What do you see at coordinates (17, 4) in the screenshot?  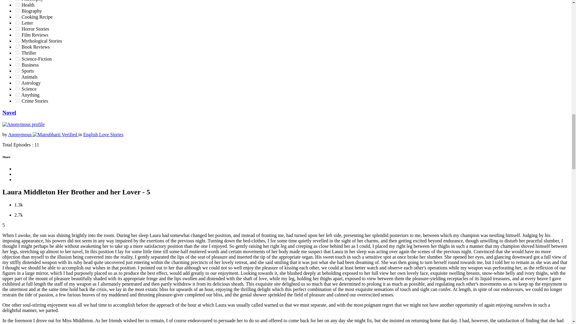 I see `on` at bounding box center [17, 4].